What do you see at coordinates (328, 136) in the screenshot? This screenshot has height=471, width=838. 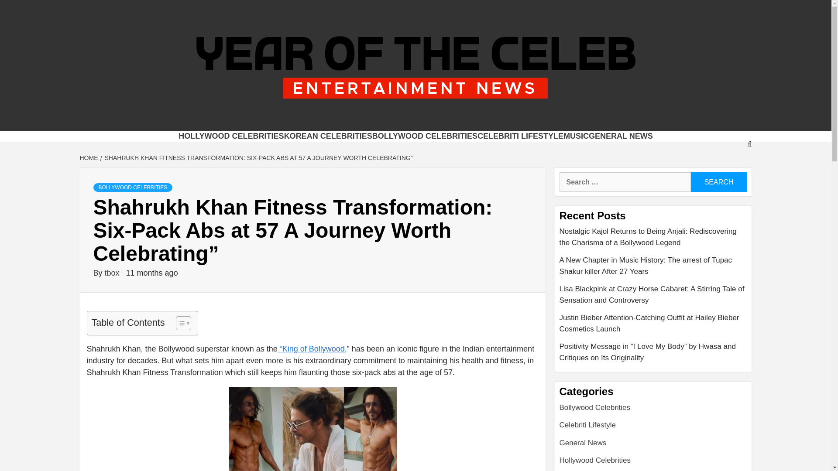 I see `KOREAN CELEBRITIES` at bounding box center [328, 136].